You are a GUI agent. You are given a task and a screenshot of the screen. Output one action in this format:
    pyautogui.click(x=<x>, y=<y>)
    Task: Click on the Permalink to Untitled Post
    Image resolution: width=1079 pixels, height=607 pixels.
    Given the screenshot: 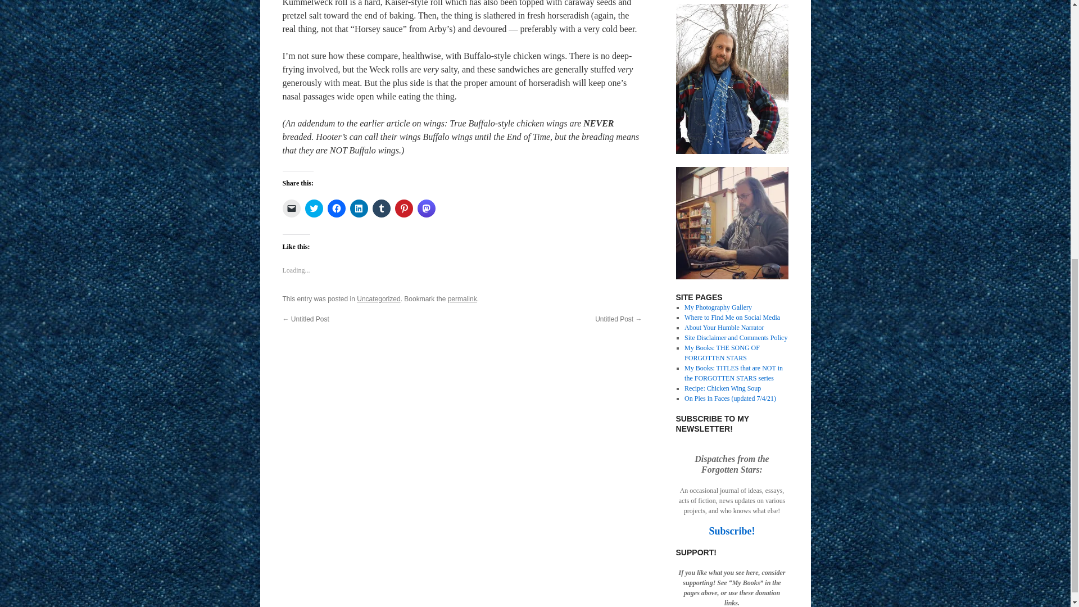 What is the action you would take?
    pyautogui.click(x=462, y=298)
    